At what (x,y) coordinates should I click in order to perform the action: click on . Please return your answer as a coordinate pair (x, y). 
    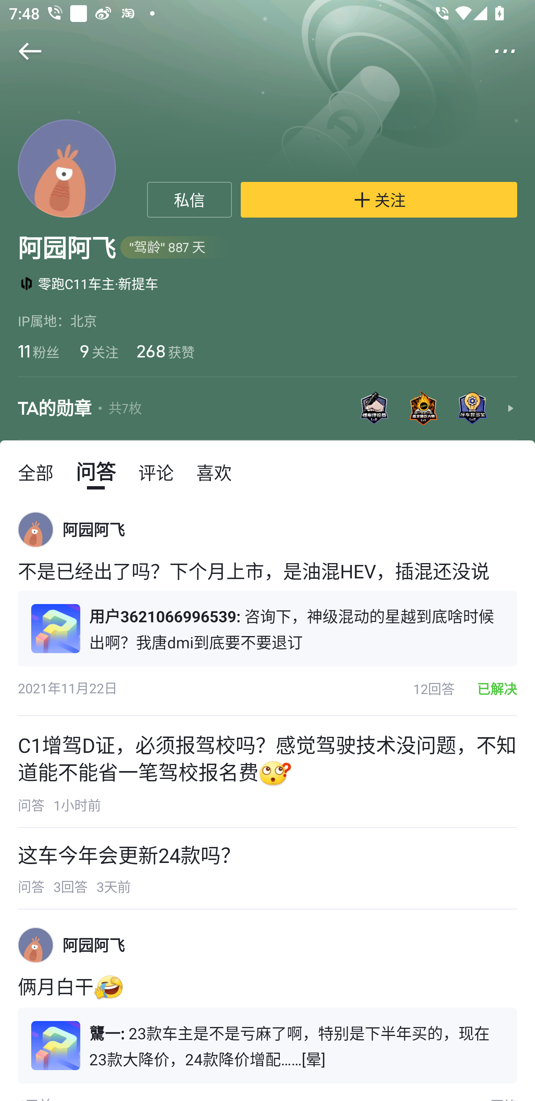
    Looking at the image, I should click on (513, 51).